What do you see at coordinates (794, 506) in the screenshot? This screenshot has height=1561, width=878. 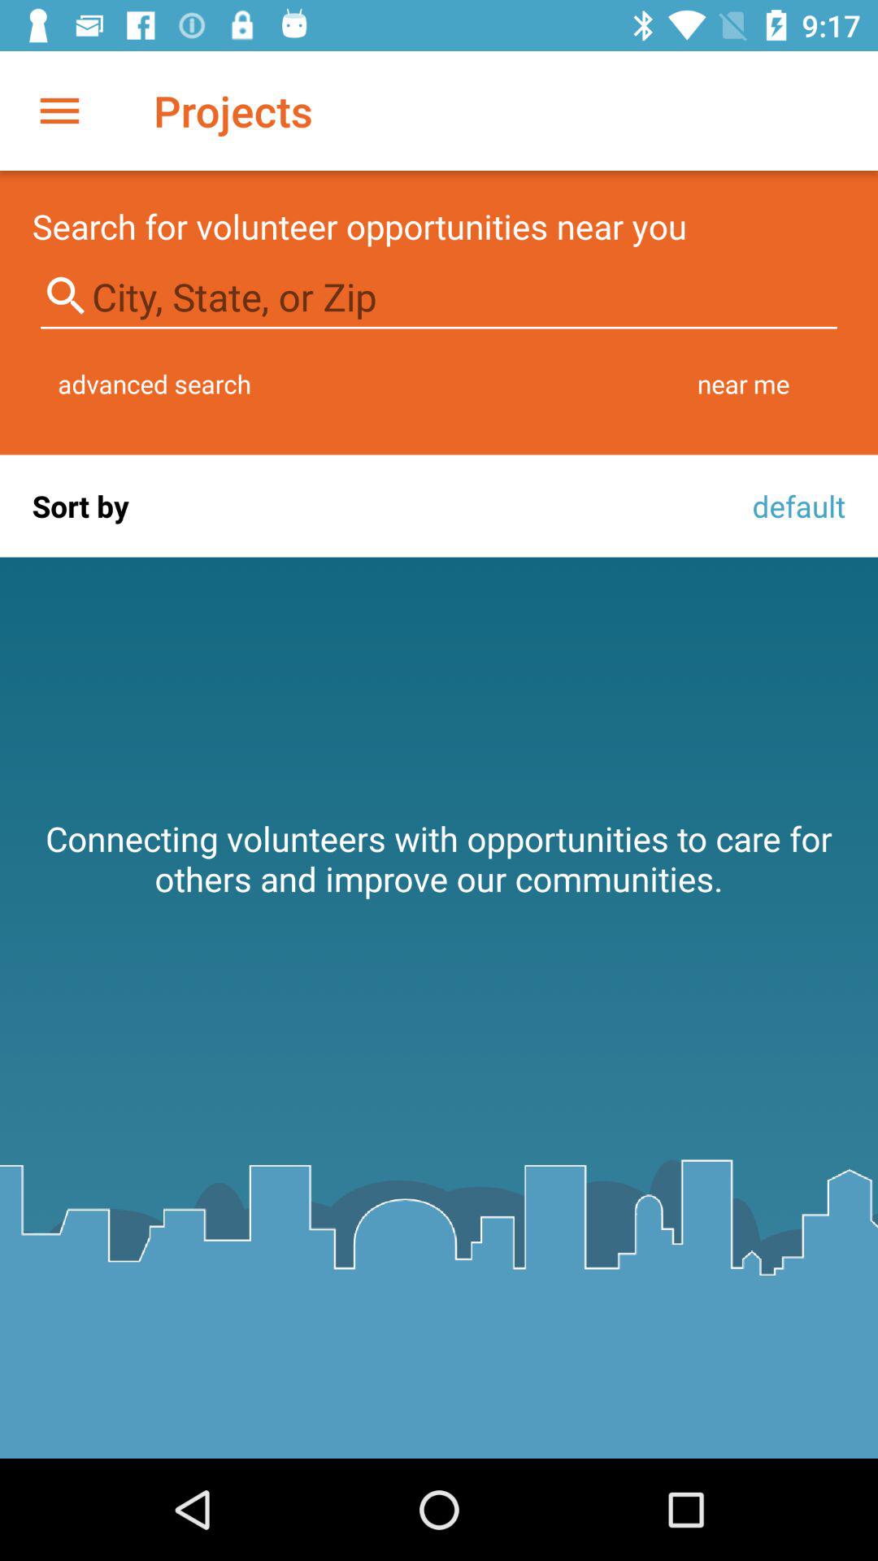 I see `tap the item above the connecting volunteers with icon` at bounding box center [794, 506].